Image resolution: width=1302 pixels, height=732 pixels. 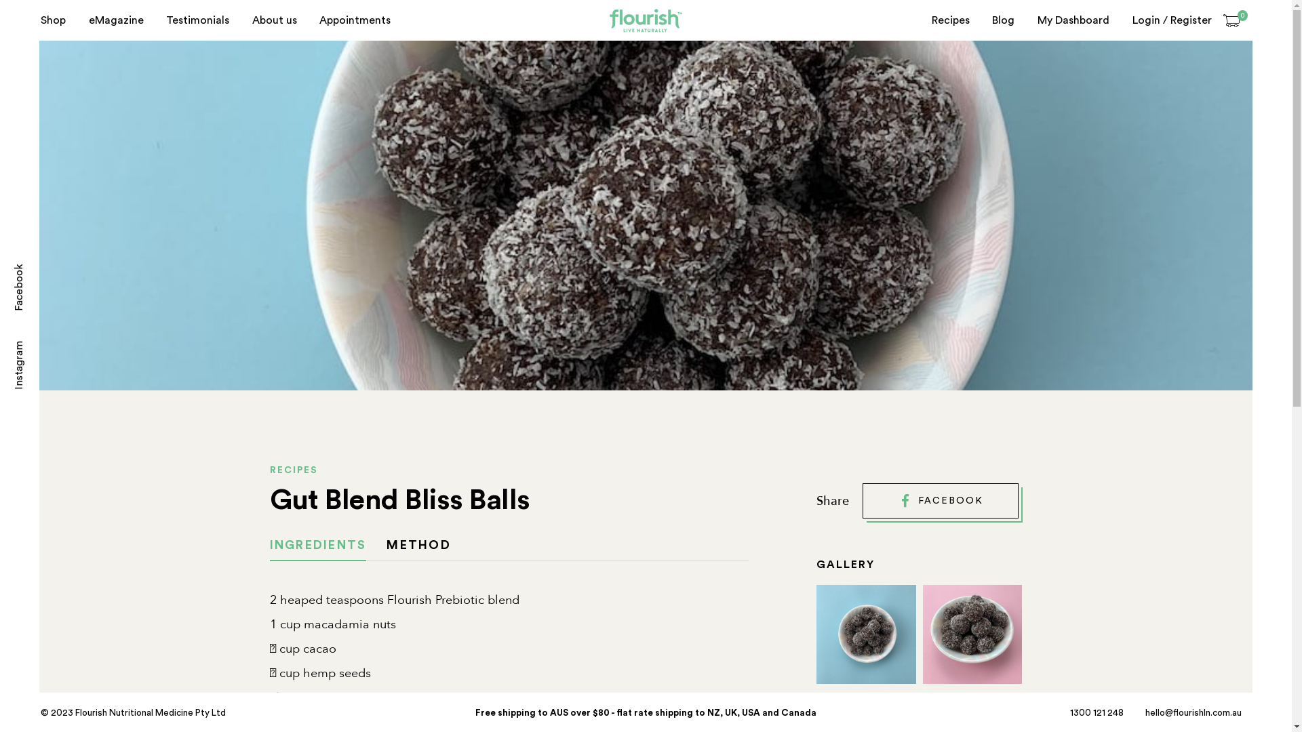 I want to click on METHOD, so click(x=419, y=545).